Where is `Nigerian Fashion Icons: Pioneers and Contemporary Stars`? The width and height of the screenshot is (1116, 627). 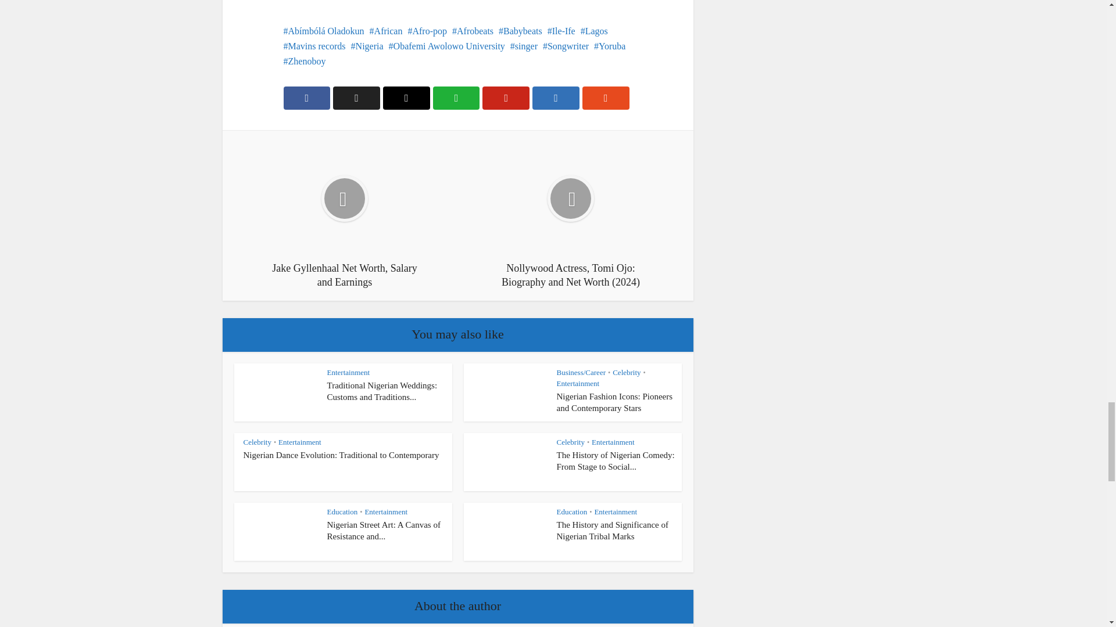 Nigerian Fashion Icons: Pioneers and Contemporary Stars is located at coordinates (615, 402).